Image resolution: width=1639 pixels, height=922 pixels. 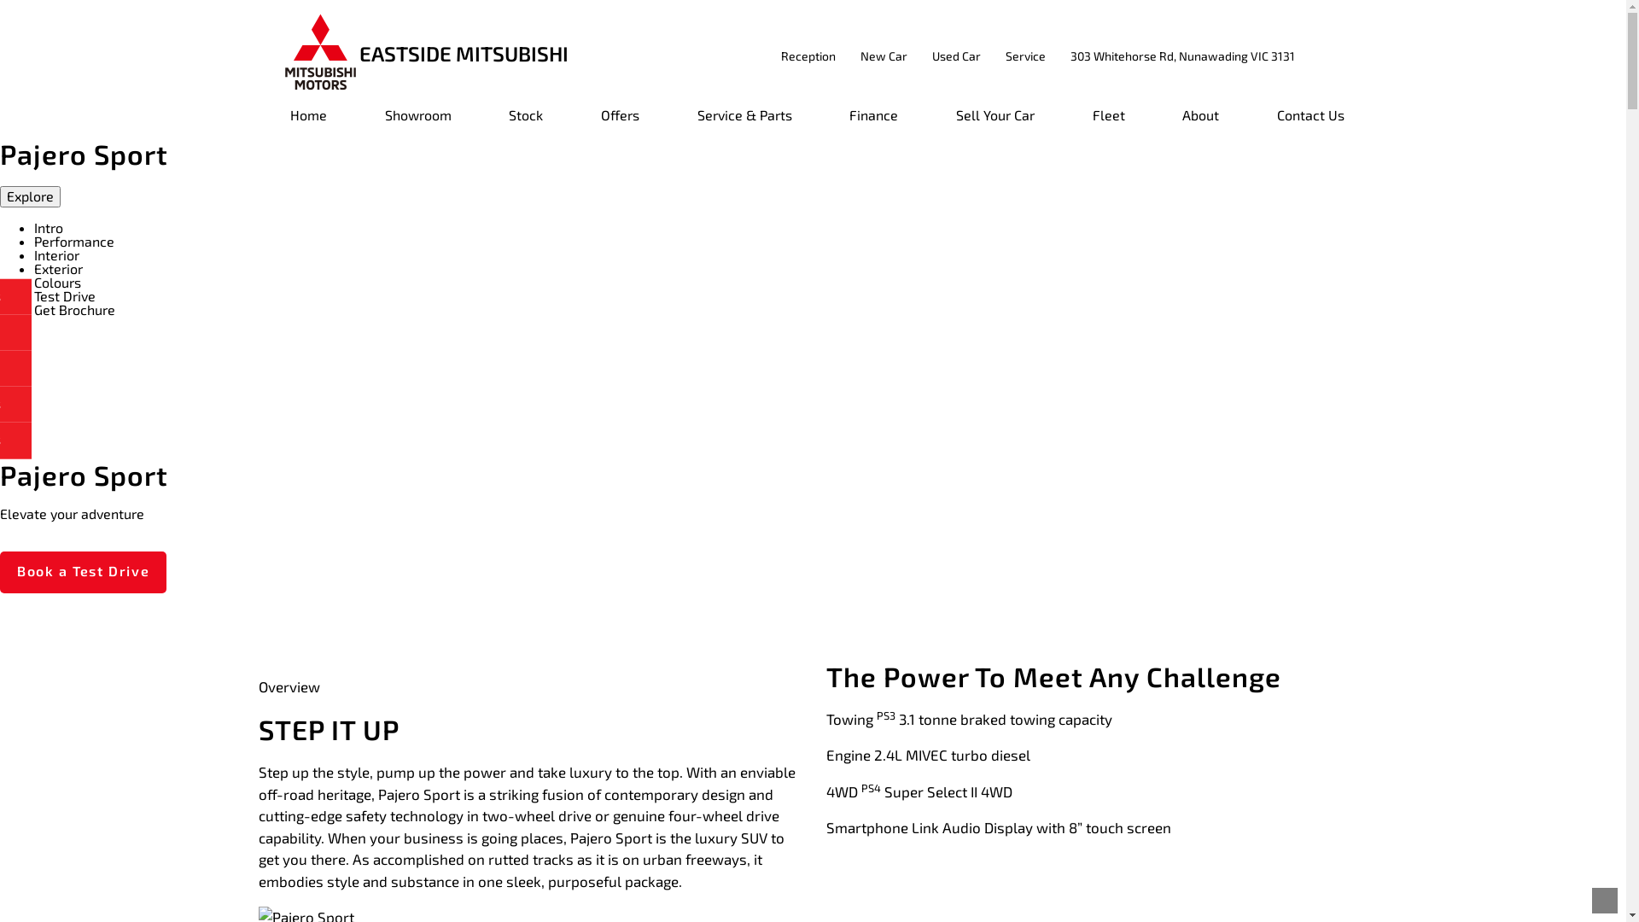 I want to click on Exterior, so click(x=58, y=268).